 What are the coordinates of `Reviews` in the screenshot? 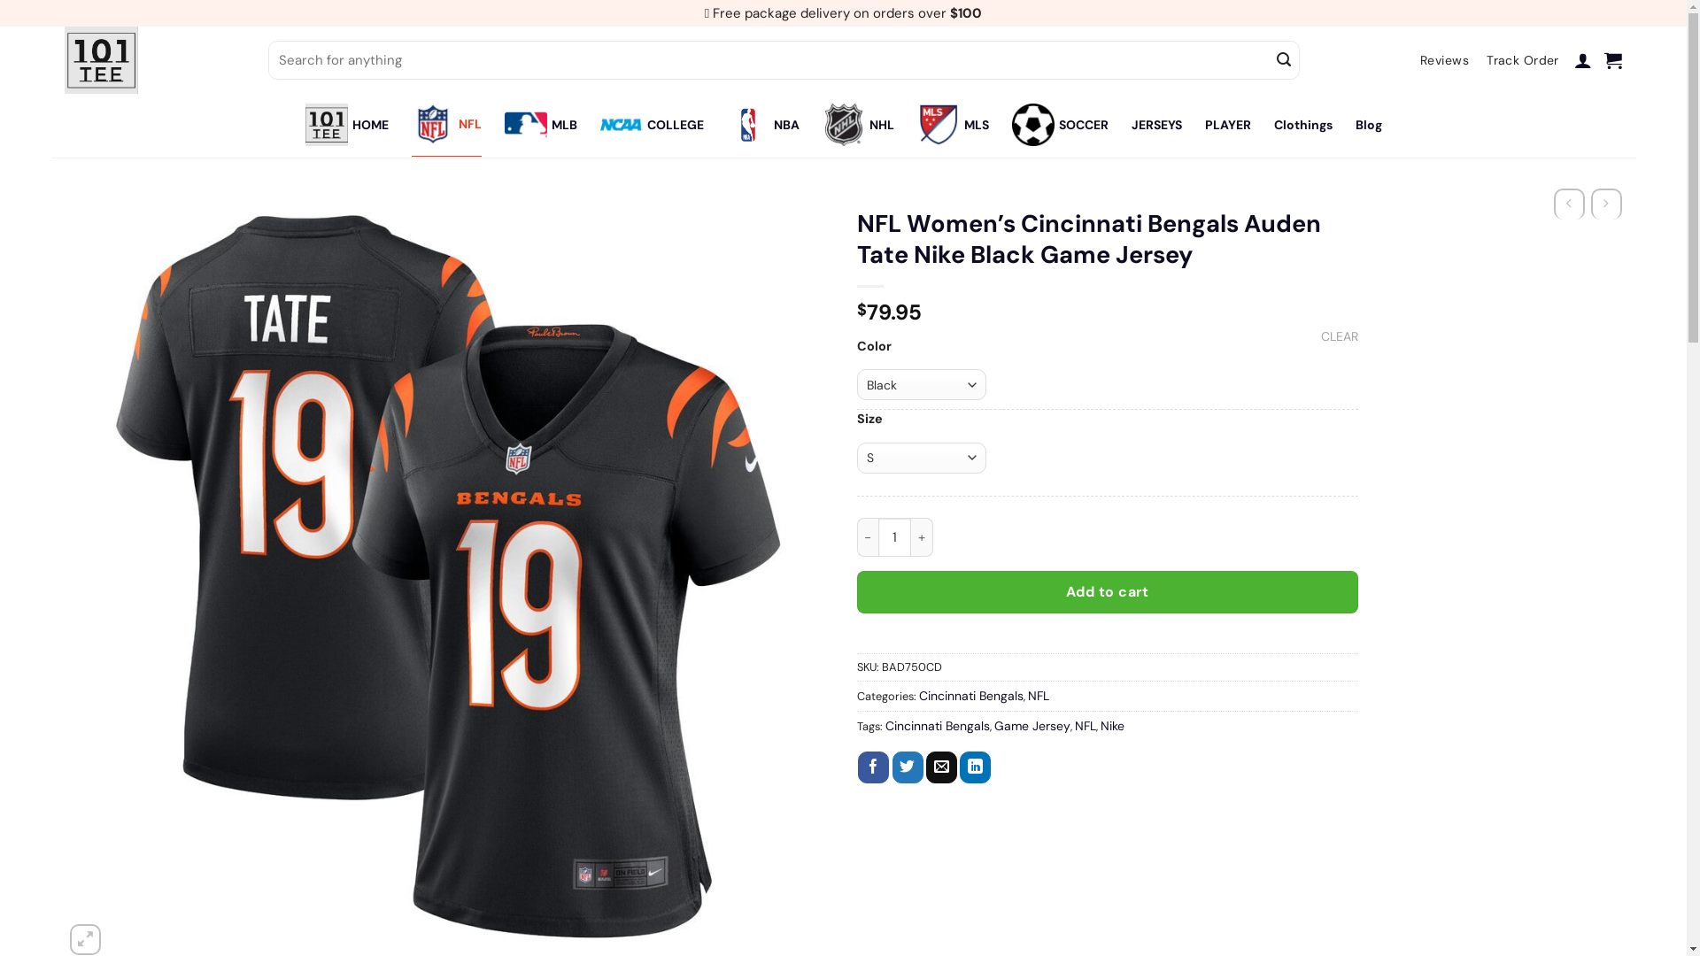 It's located at (1445, 61).